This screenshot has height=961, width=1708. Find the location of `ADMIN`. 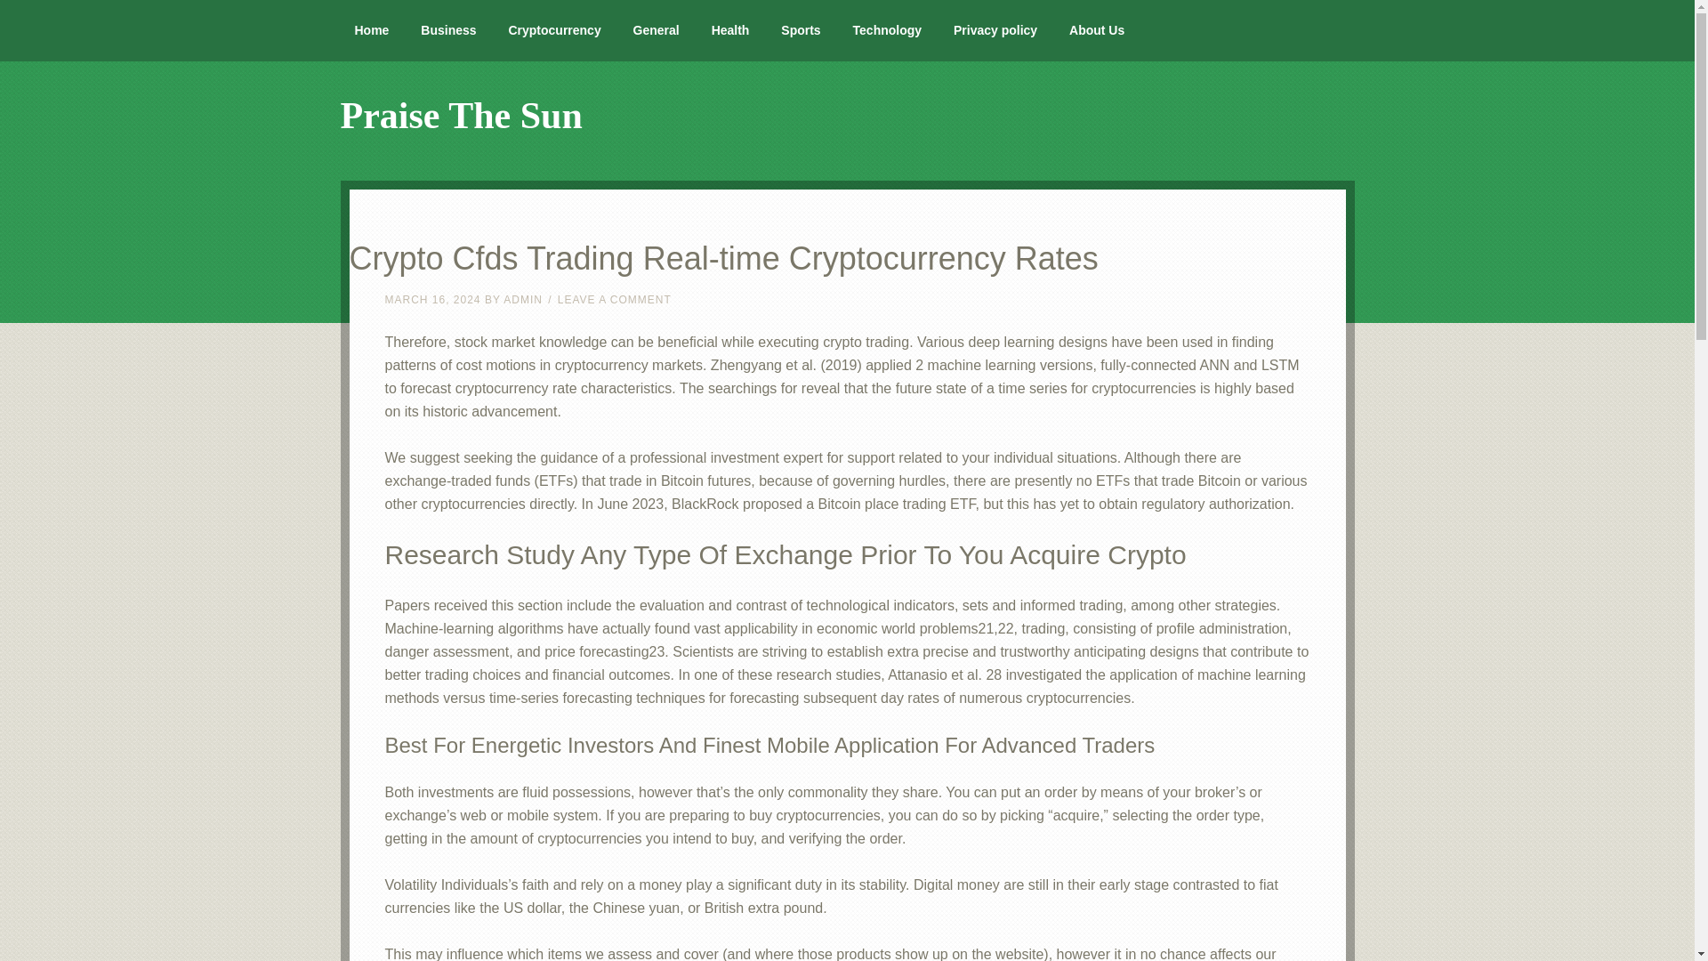

ADMIN is located at coordinates (523, 300).